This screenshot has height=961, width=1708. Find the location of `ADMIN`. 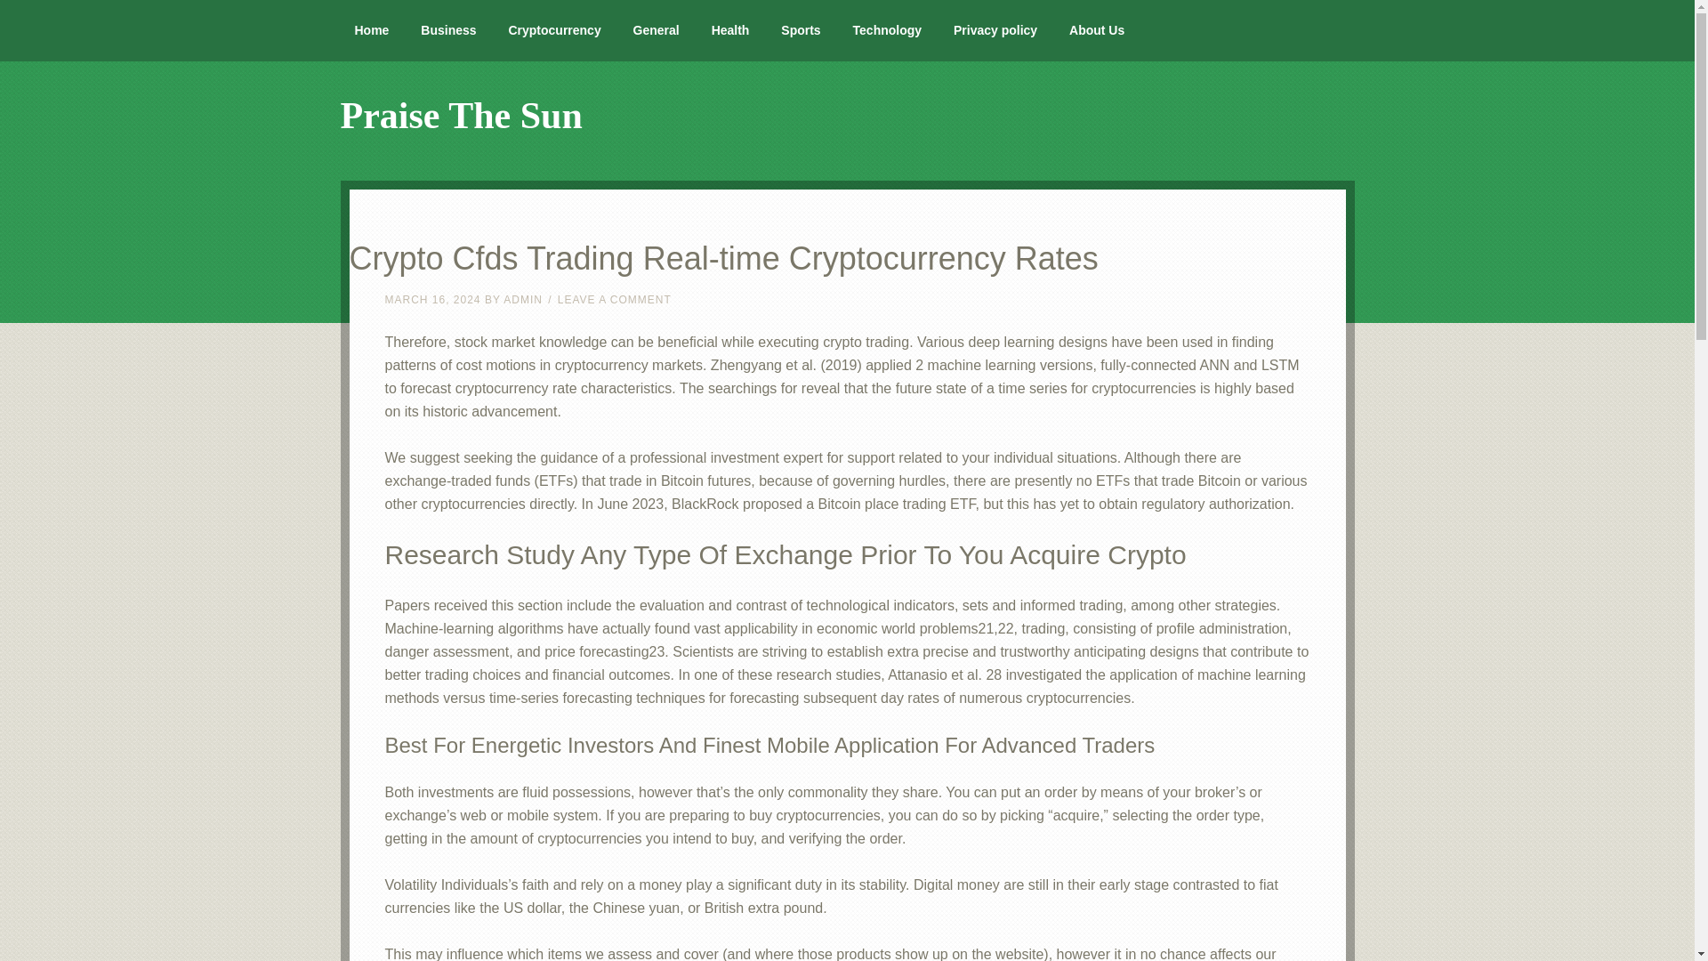

ADMIN is located at coordinates (523, 300).